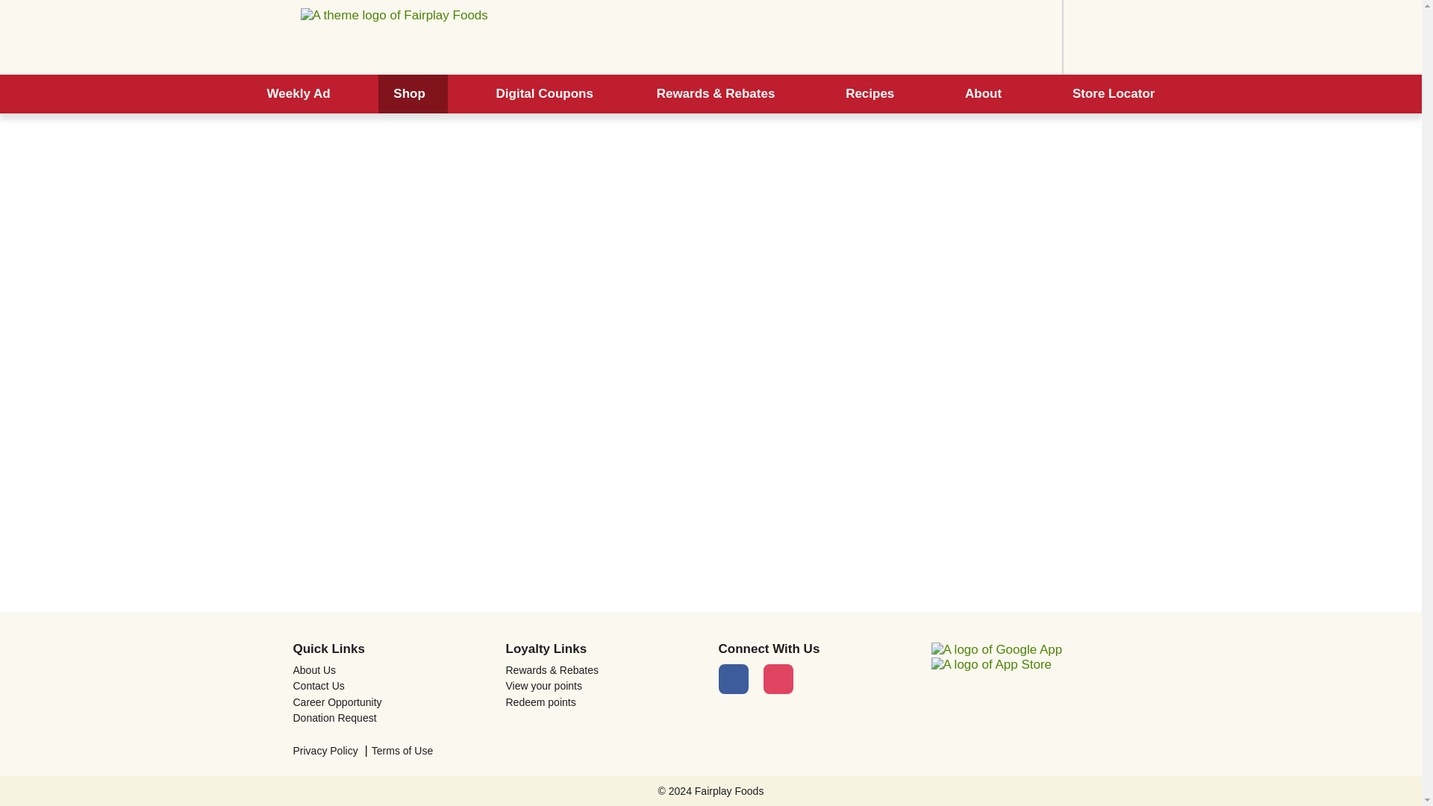  What do you see at coordinates (1114, 94) in the screenshot?
I see `Store Locator` at bounding box center [1114, 94].